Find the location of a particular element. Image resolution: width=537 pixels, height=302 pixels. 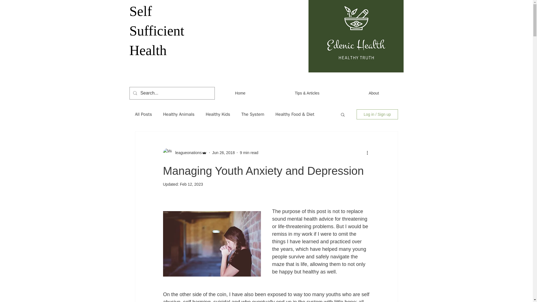

Healthy Animals is located at coordinates (179, 114).